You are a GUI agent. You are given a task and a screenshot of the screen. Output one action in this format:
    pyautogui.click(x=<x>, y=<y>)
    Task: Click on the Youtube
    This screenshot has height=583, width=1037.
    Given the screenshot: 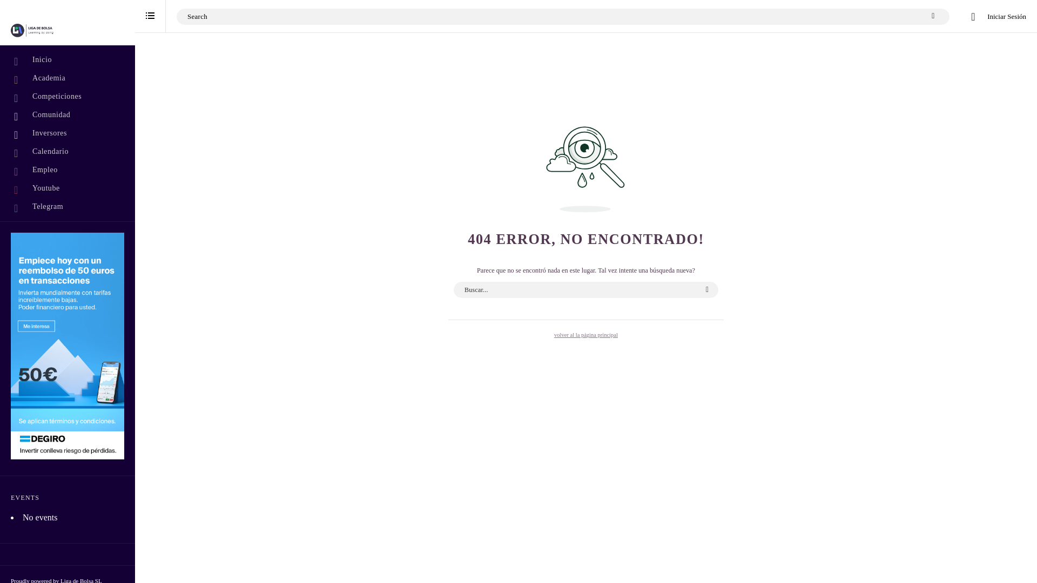 What is the action you would take?
    pyautogui.click(x=67, y=188)
    